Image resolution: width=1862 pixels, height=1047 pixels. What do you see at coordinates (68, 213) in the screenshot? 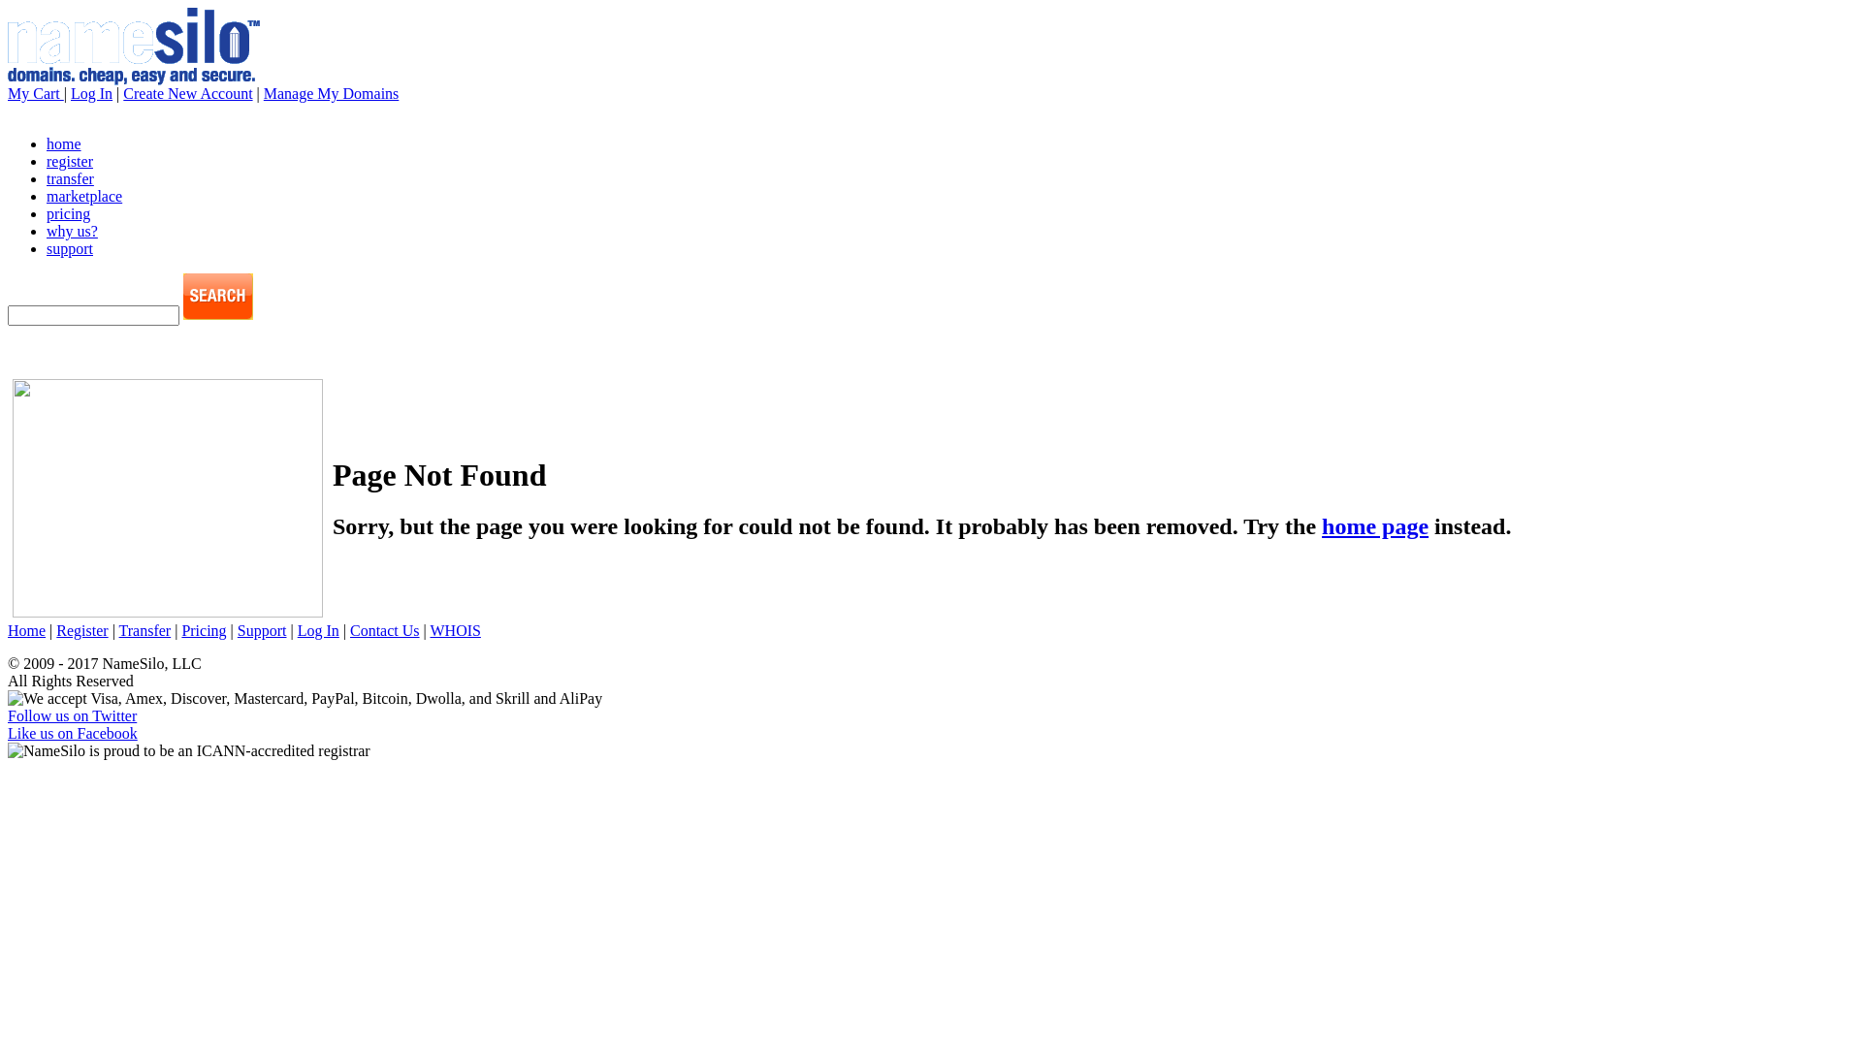
I see `pricing` at bounding box center [68, 213].